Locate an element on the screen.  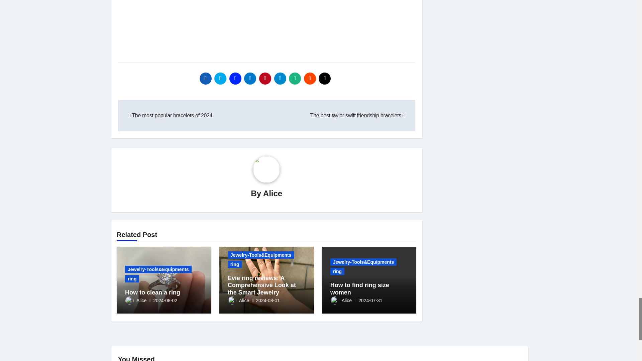
Permalink to: How to find ring size women is located at coordinates (360, 289).